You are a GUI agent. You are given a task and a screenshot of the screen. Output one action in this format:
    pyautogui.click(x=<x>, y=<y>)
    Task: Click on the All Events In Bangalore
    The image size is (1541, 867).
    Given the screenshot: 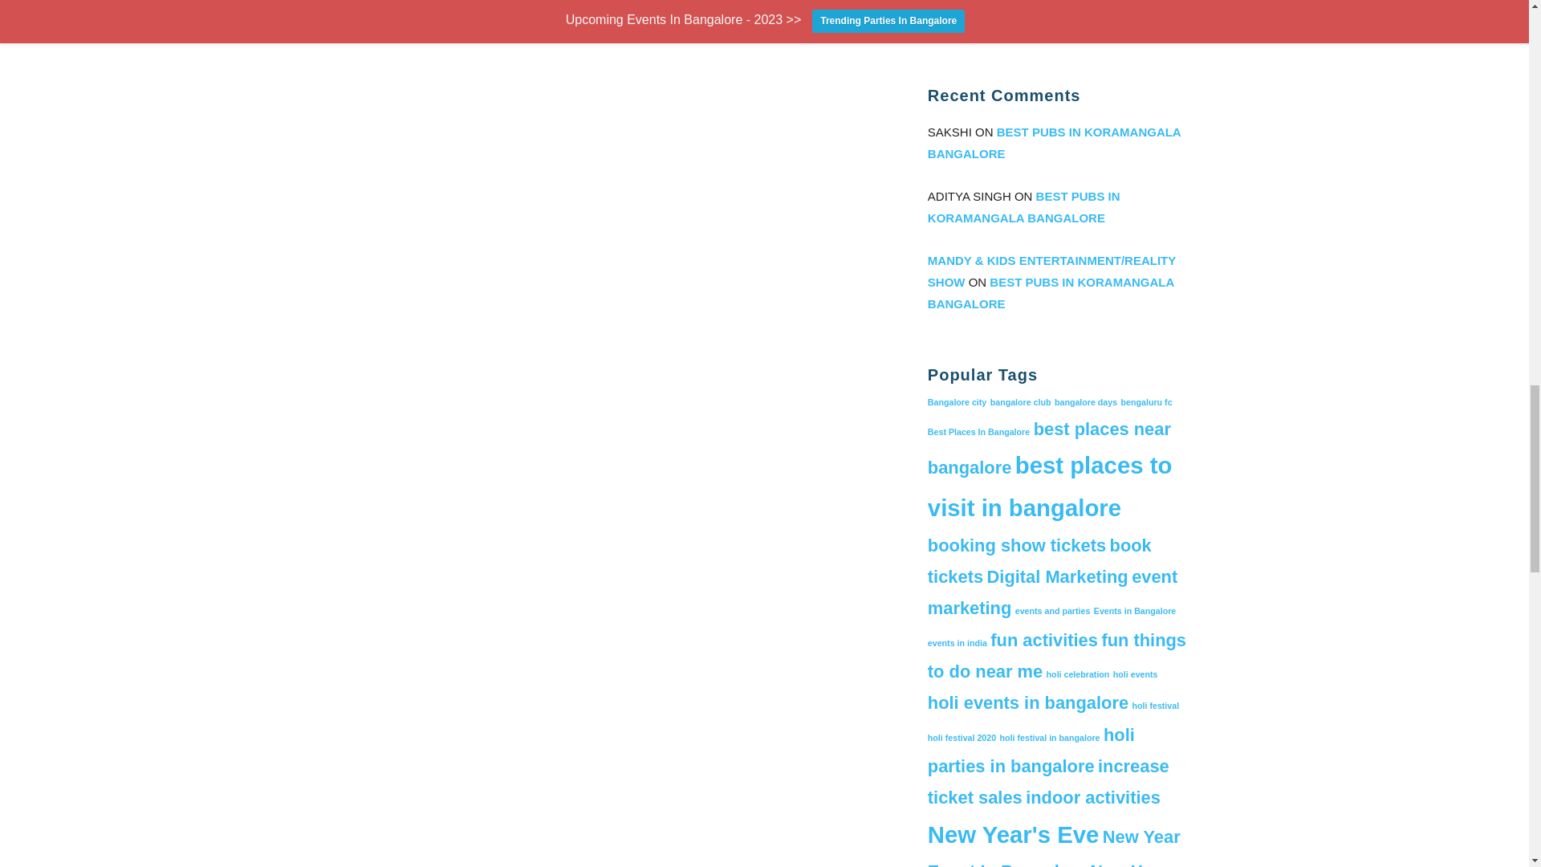 What is the action you would take?
    pyautogui.click(x=998, y=33)
    